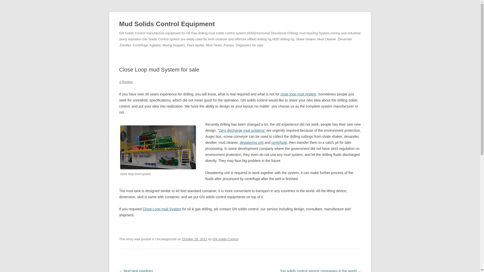 The width and height of the screenshot is (484, 272). I want to click on October 28, 2011, so click(194, 239).